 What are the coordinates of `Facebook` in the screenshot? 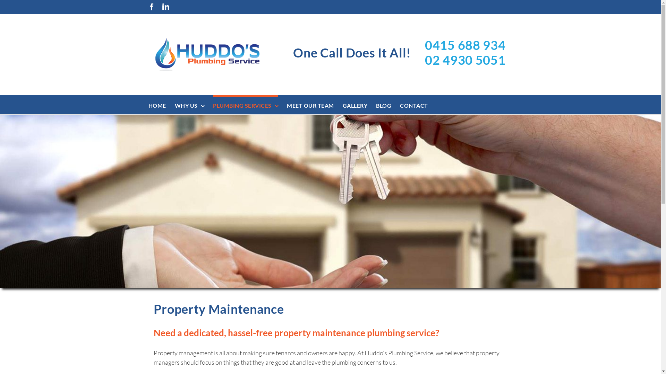 It's located at (152, 7).